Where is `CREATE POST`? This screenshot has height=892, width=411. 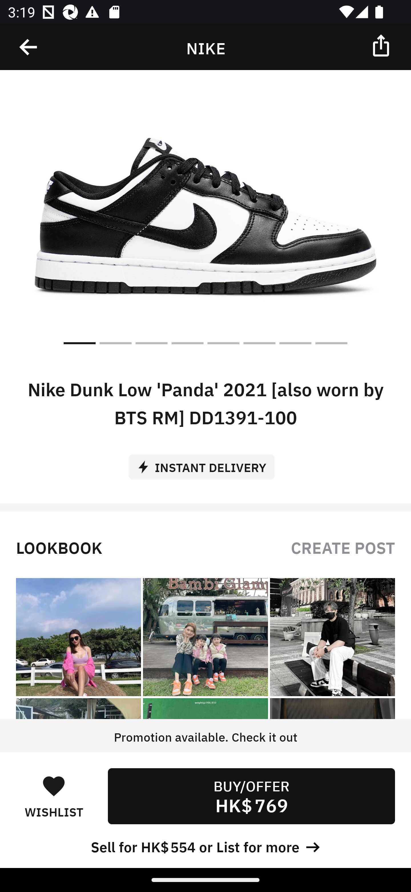 CREATE POST is located at coordinates (343, 547).